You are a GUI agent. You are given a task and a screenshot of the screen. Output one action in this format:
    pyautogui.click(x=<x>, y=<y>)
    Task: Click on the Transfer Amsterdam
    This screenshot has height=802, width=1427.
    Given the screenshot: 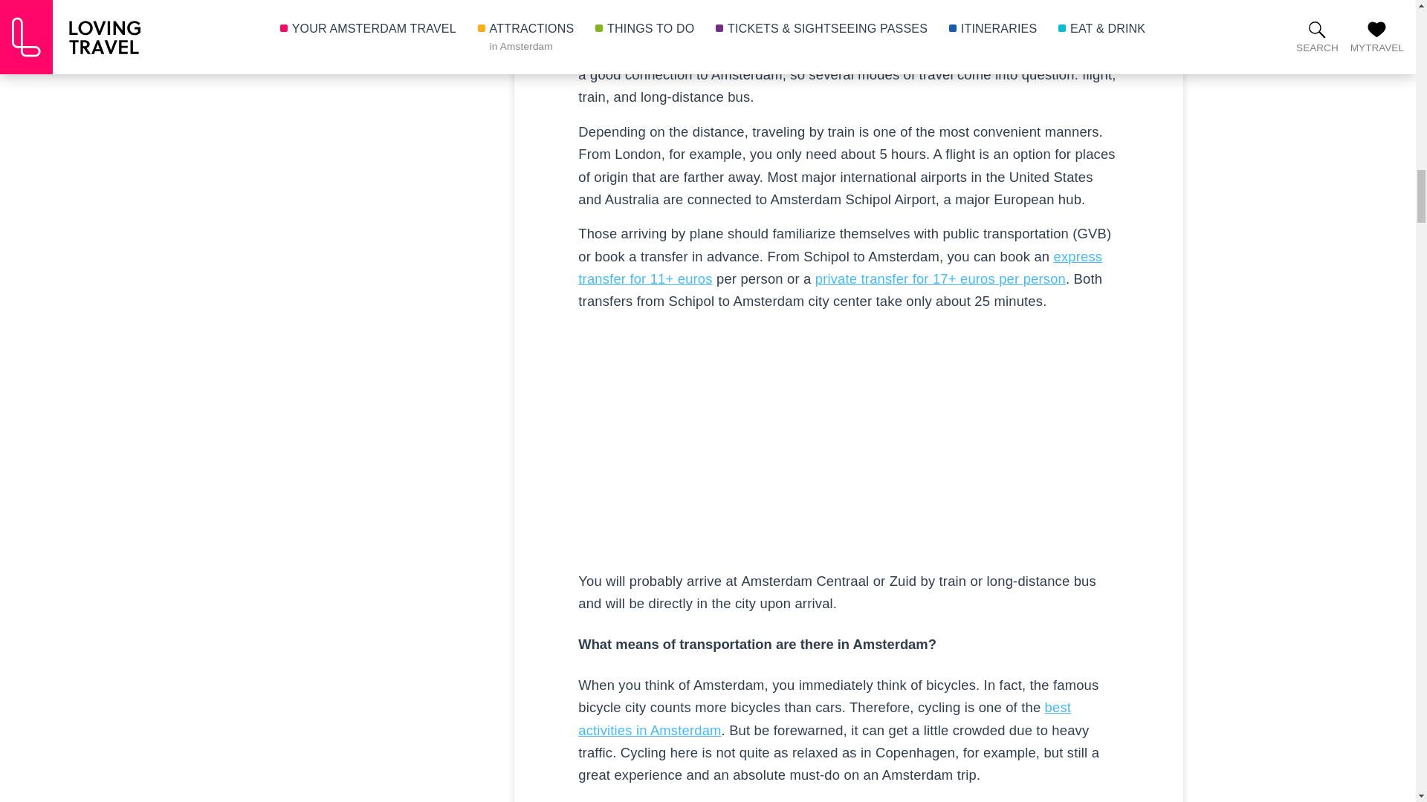 What is the action you would take?
    pyautogui.click(x=840, y=267)
    